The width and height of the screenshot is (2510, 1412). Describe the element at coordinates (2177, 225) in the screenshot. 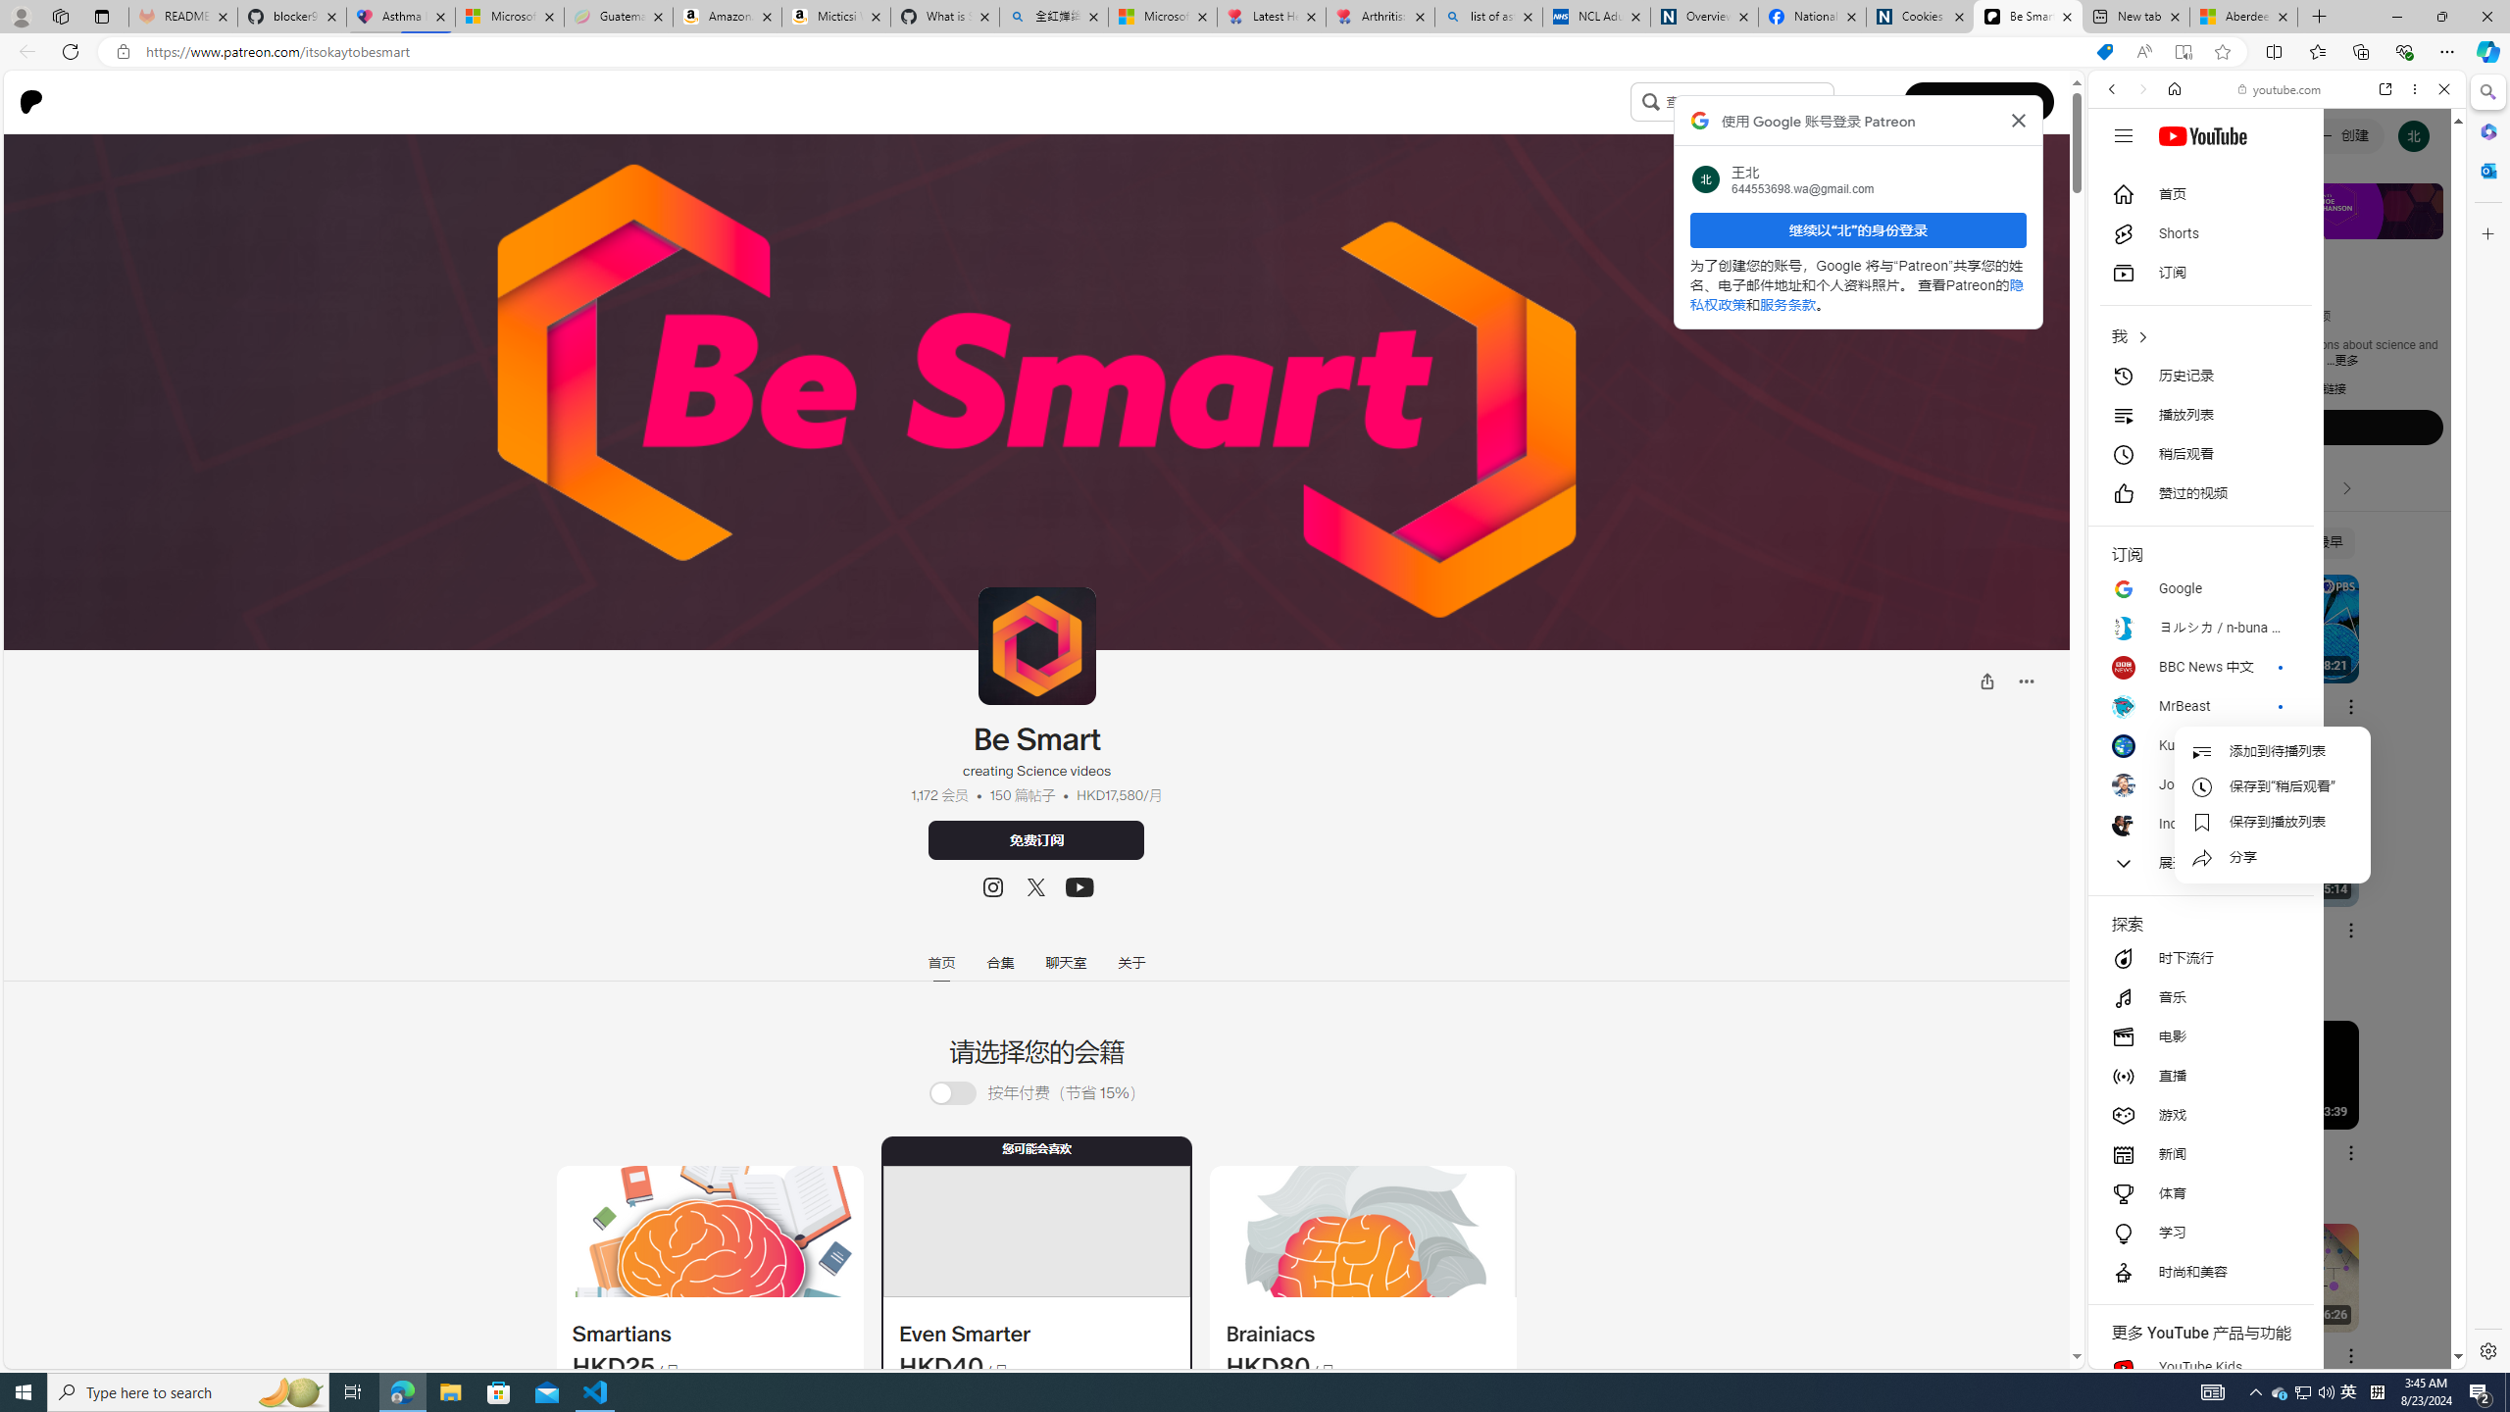

I see `IMAGES` at that location.